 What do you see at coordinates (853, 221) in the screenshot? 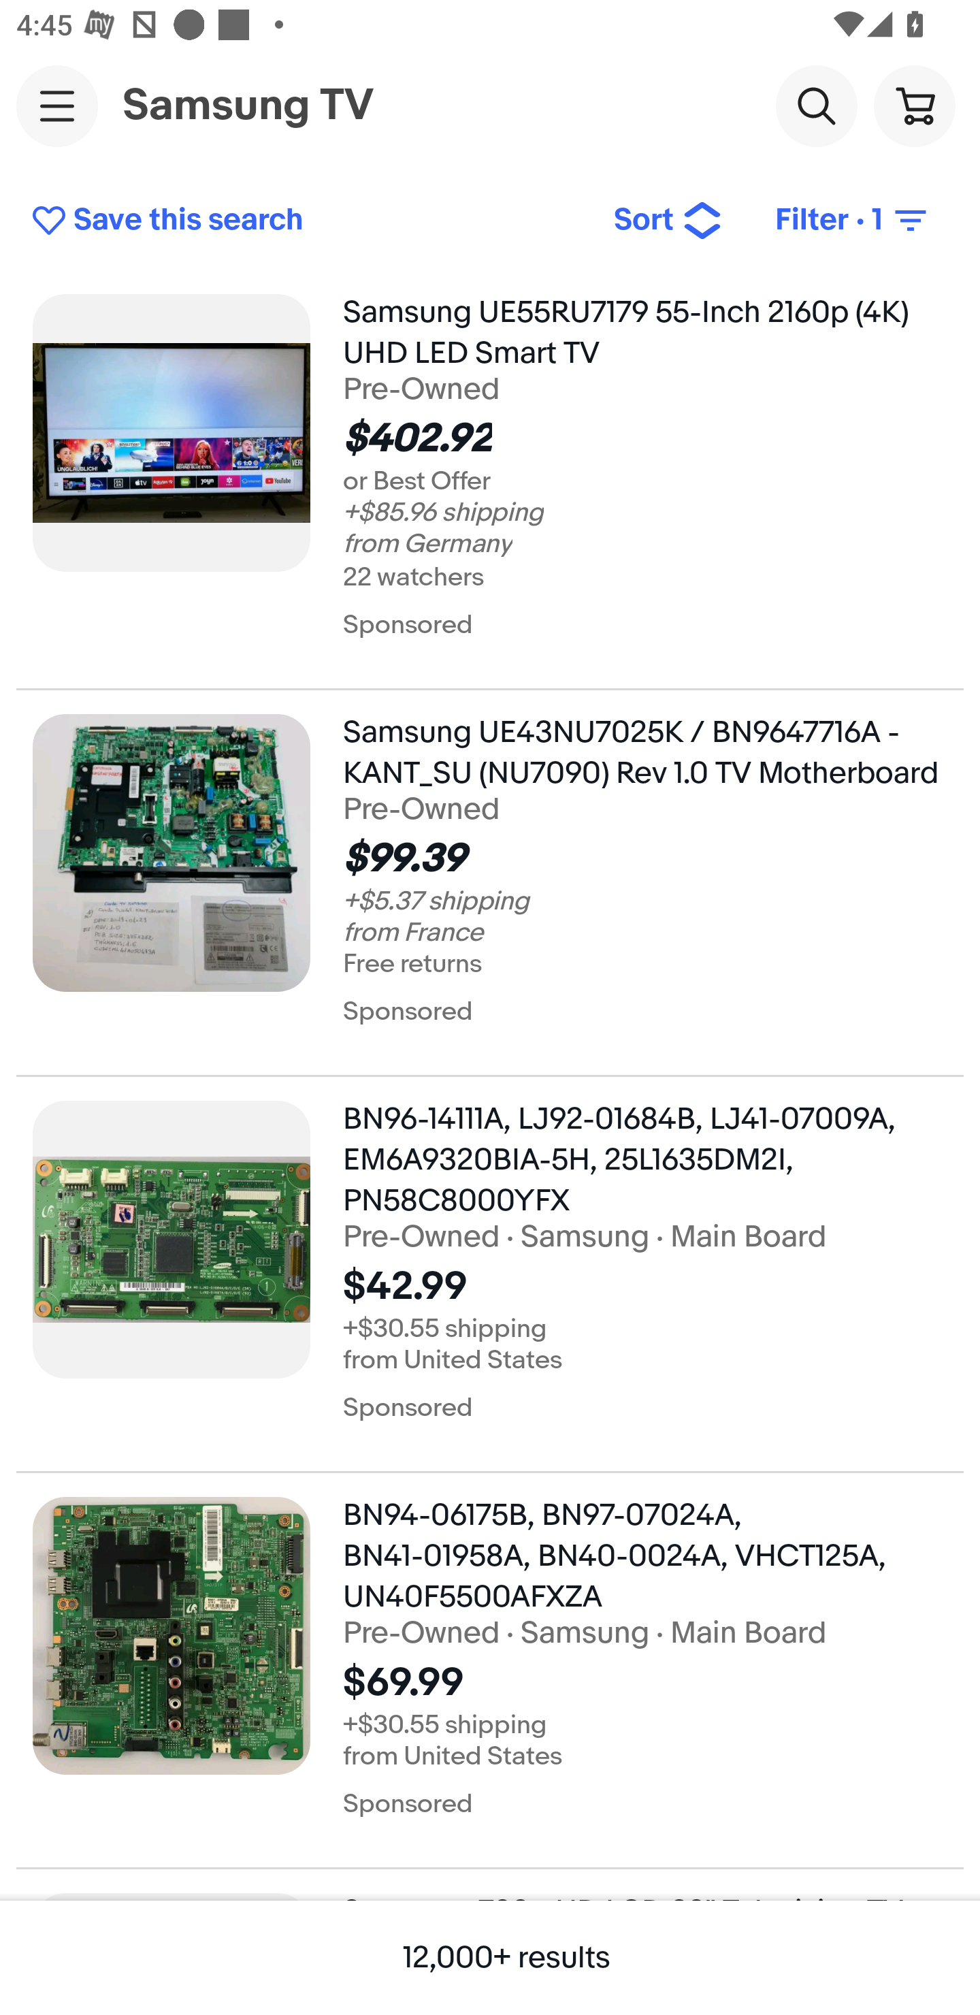
I see `Filter • 1 Filter (1 applied)` at bounding box center [853, 221].